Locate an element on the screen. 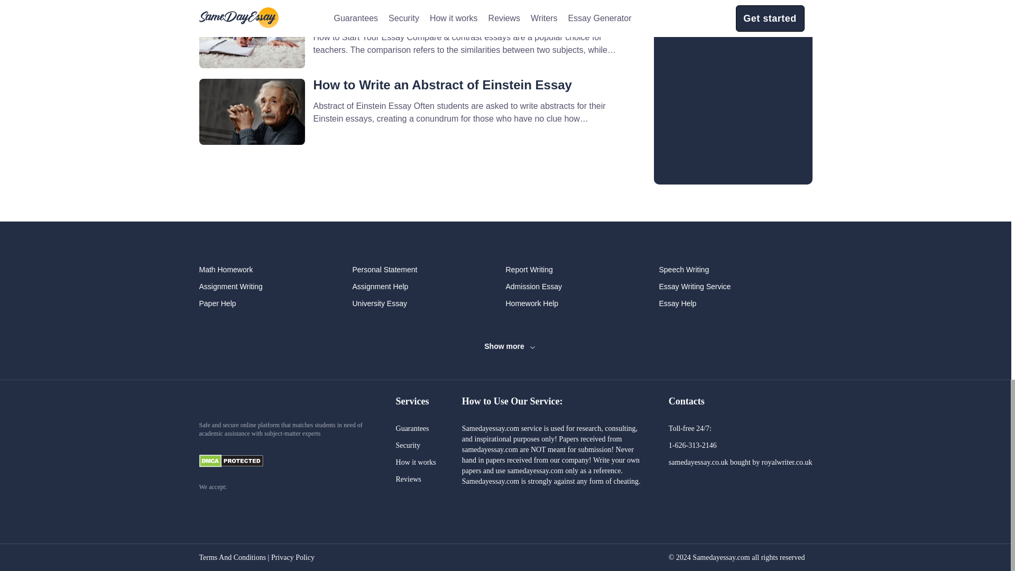  Assignment Writing is located at coordinates (275, 287).